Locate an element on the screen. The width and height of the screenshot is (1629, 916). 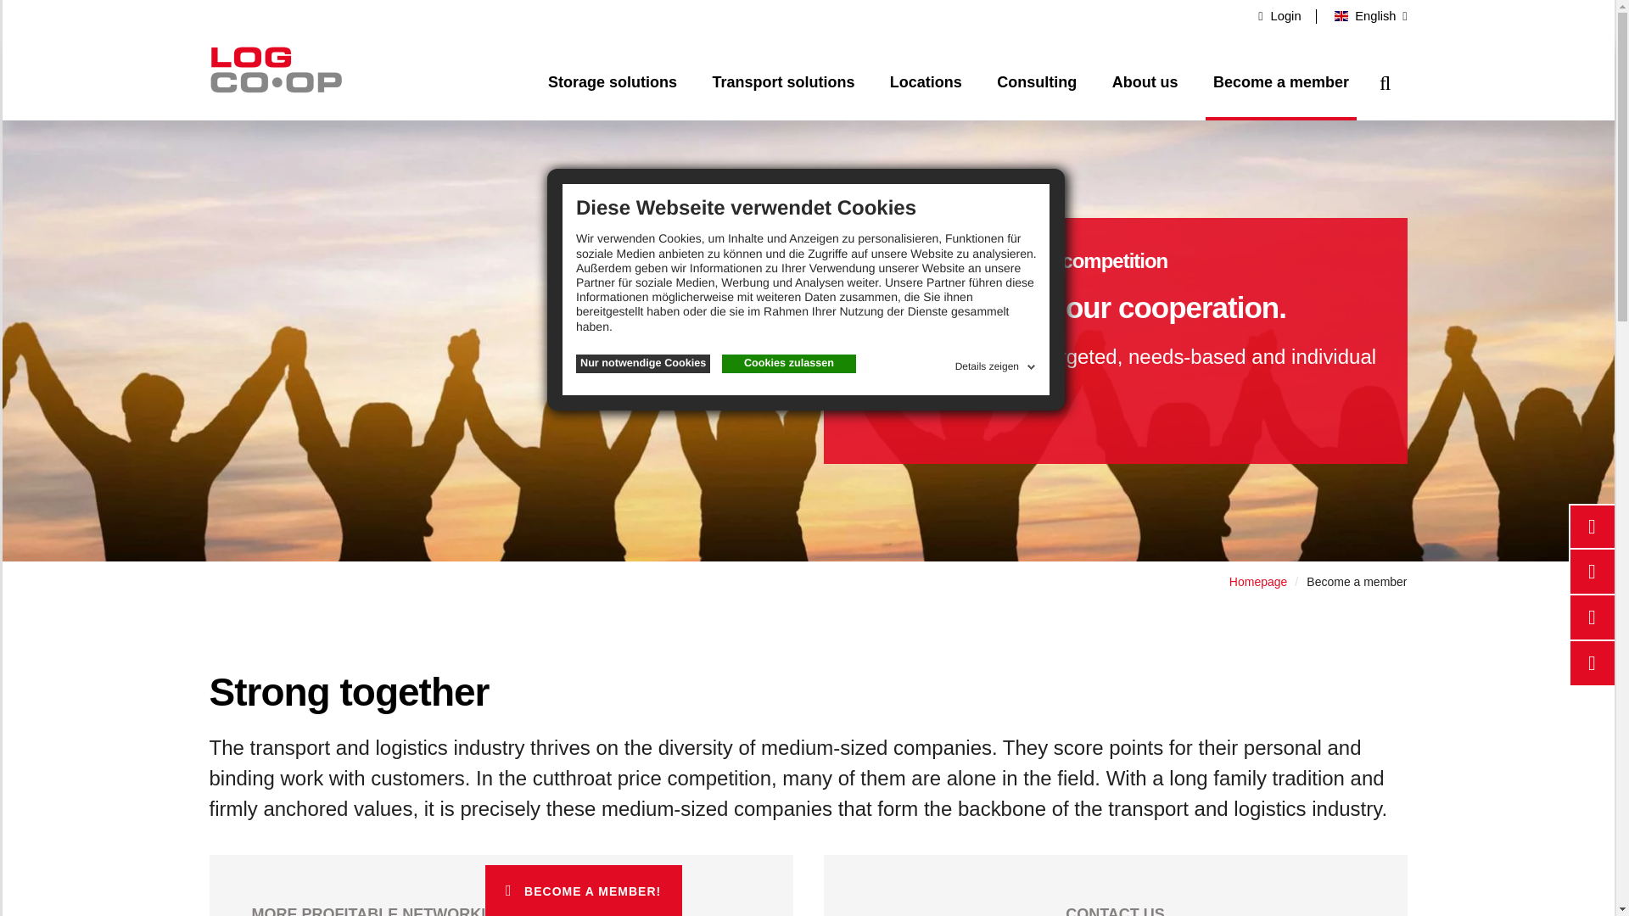
0 is located at coordinates (1590, 710).